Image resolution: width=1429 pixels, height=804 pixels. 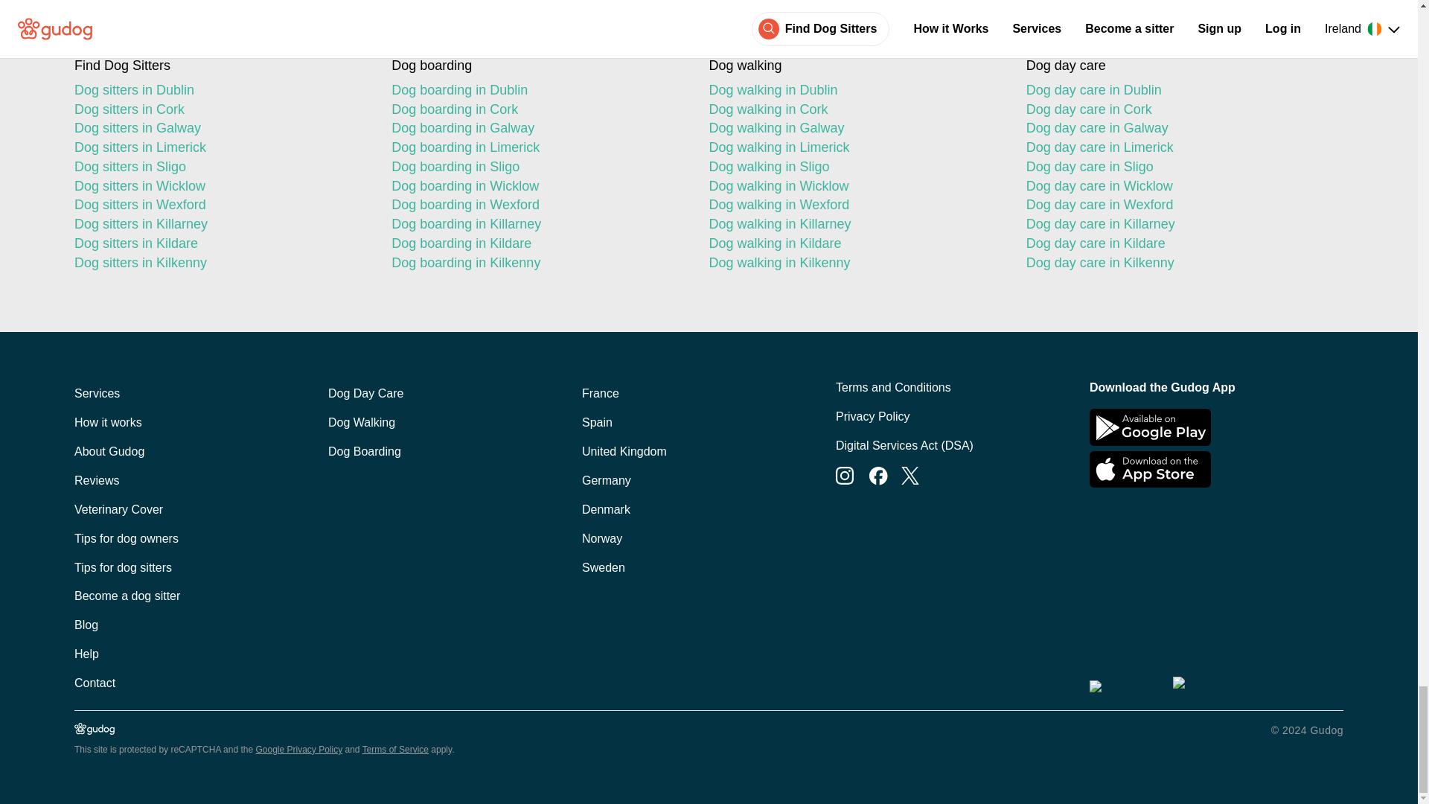 What do you see at coordinates (220, 186) in the screenshot?
I see `Dog sitters in Wicklow` at bounding box center [220, 186].